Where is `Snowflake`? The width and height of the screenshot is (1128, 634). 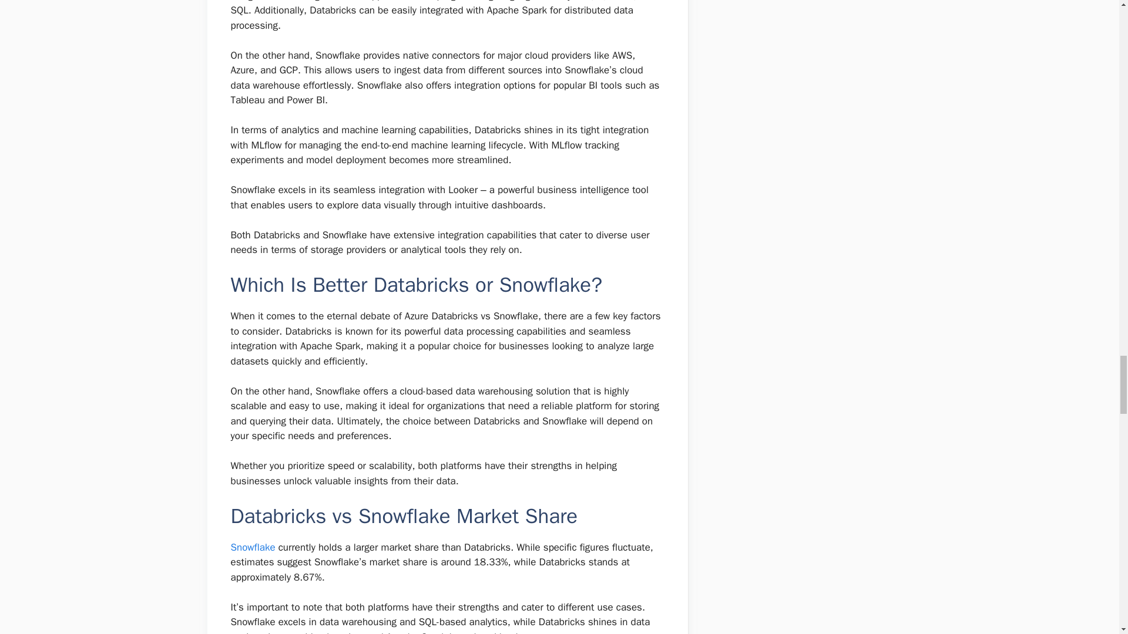 Snowflake is located at coordinates (253, 547).